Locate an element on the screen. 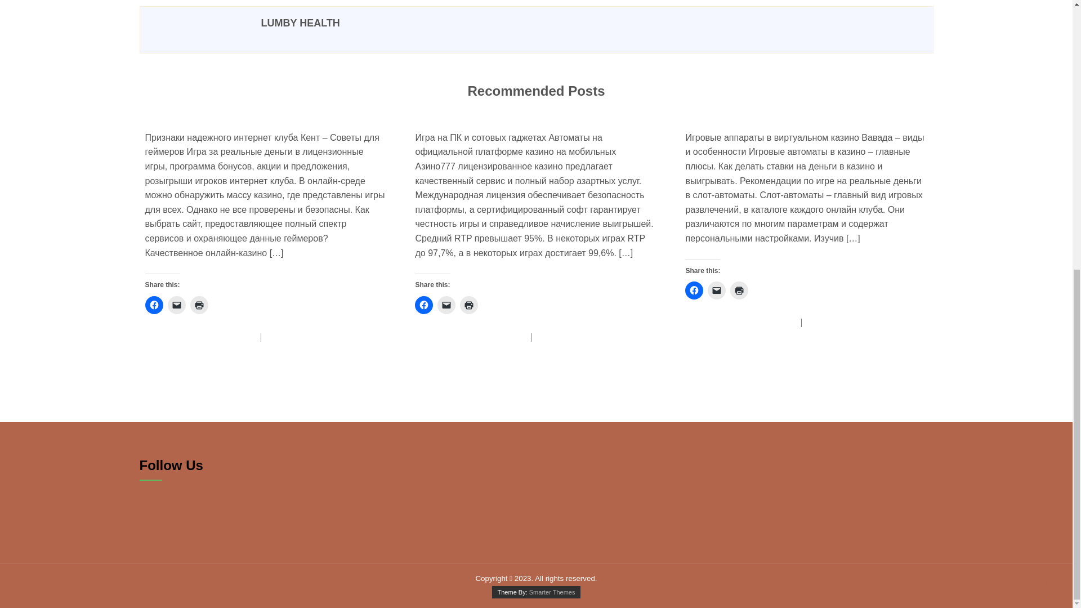  Click to print is located at coordinates (739, 290).